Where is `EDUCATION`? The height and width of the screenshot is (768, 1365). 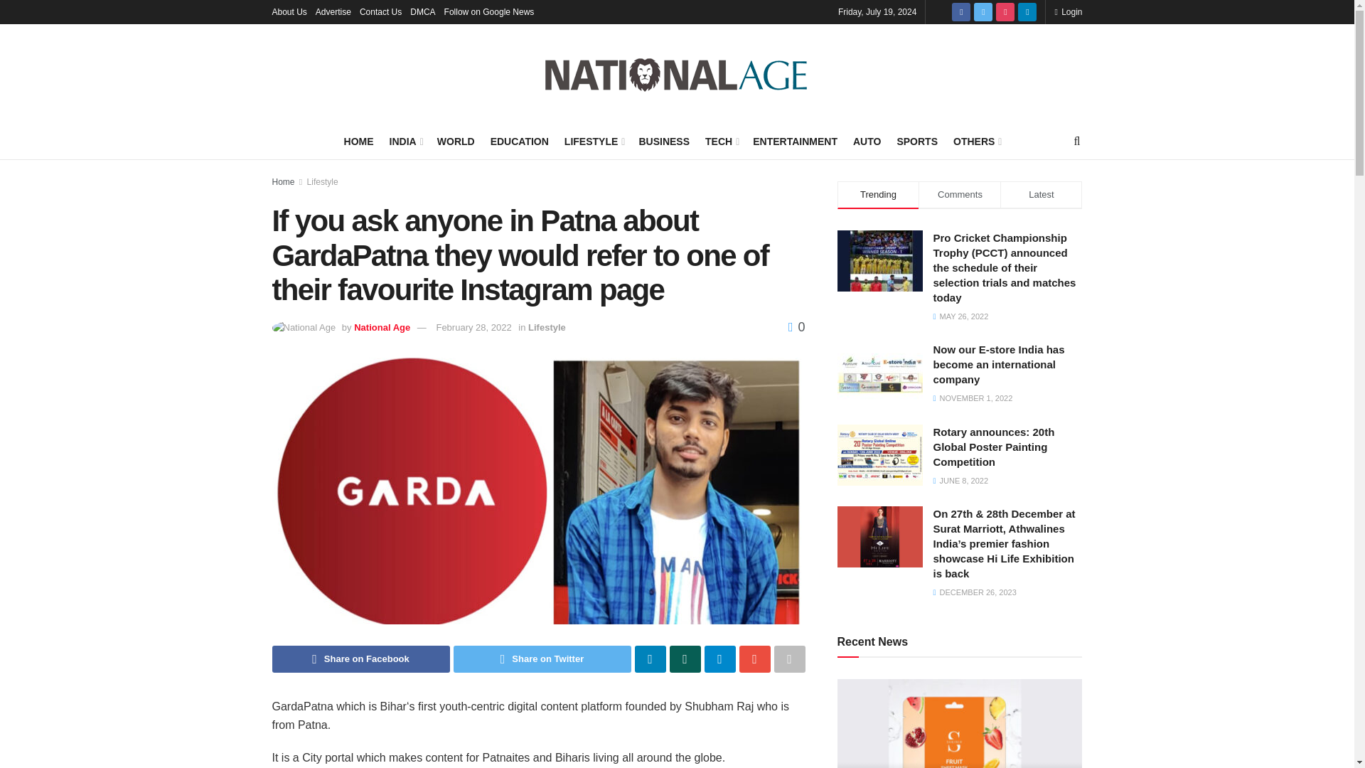 EDUCATION is located at coordinates (519, 141).